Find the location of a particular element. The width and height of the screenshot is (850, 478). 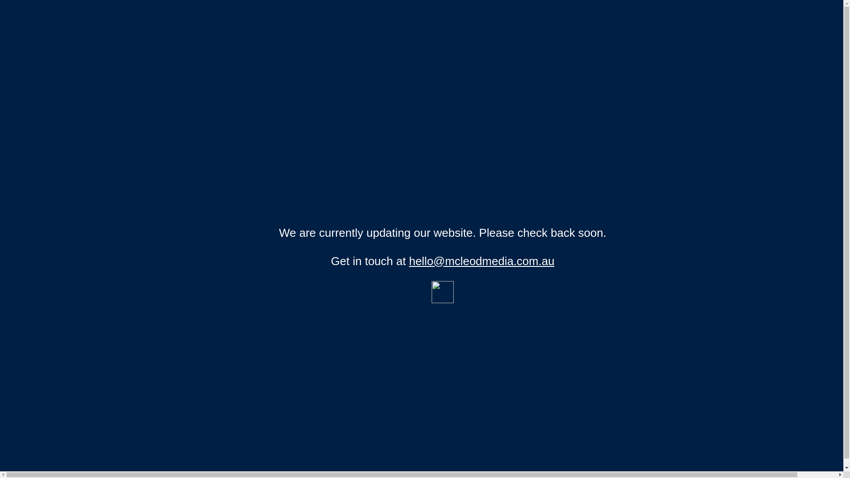

hello@mcleodmedia.com.au is located at coordinates (482, 261).